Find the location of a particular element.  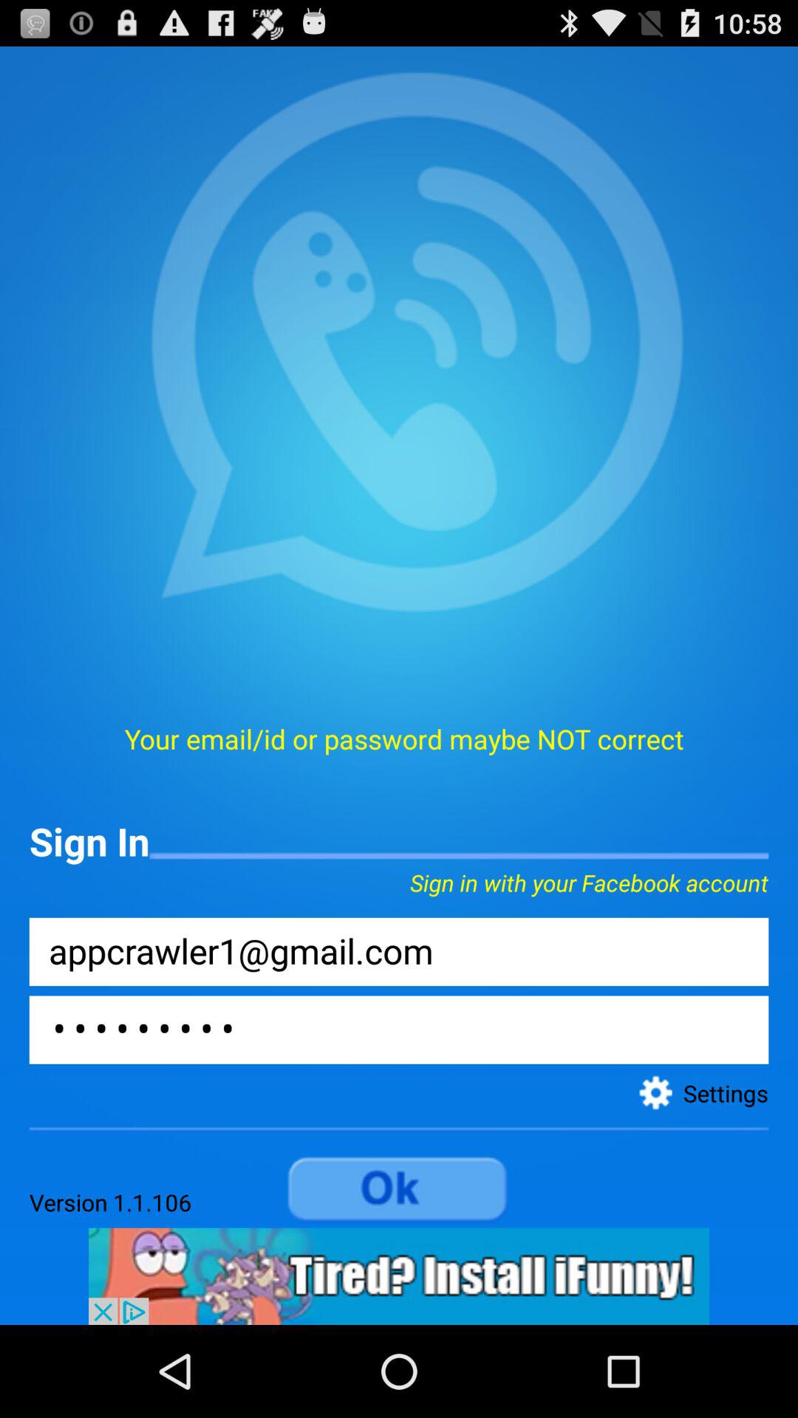

open email text box is located at coordinates (399, 951).